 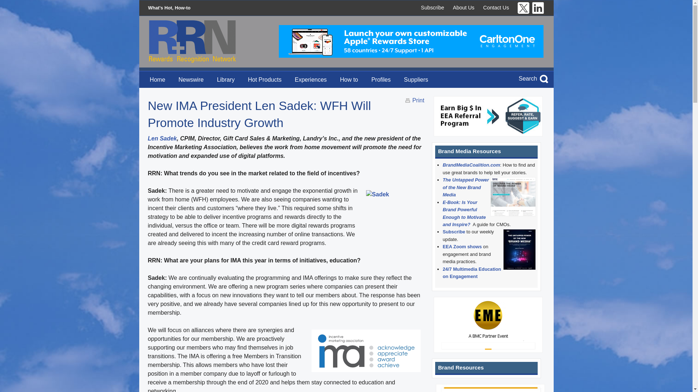 I want to click on Search, so click(x=528, y=78).